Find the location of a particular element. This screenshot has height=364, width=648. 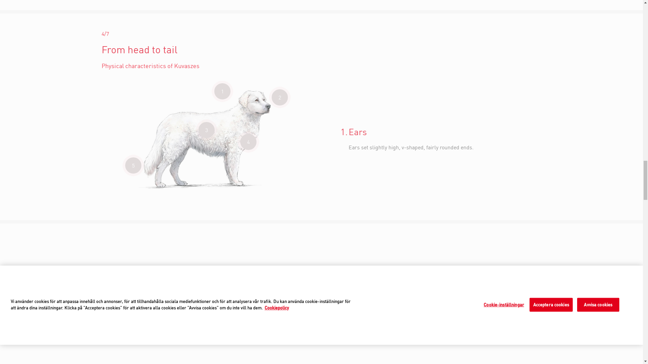

3 is located at coordinates (206, 130).